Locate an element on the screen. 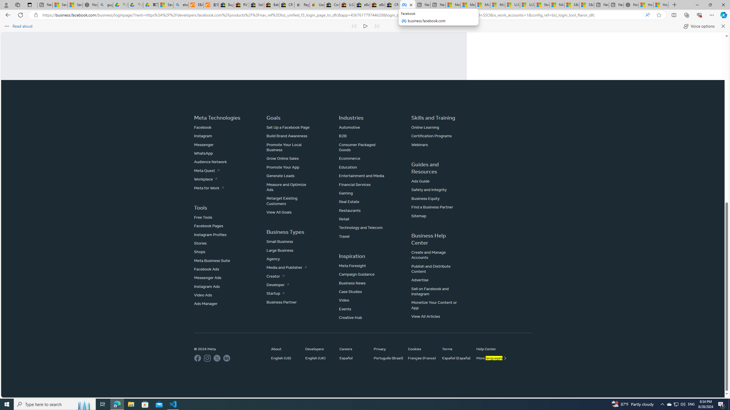 Image resolution: width=730 pixels, height=410 pixels. English (US) is located at coordinates (285, 358).